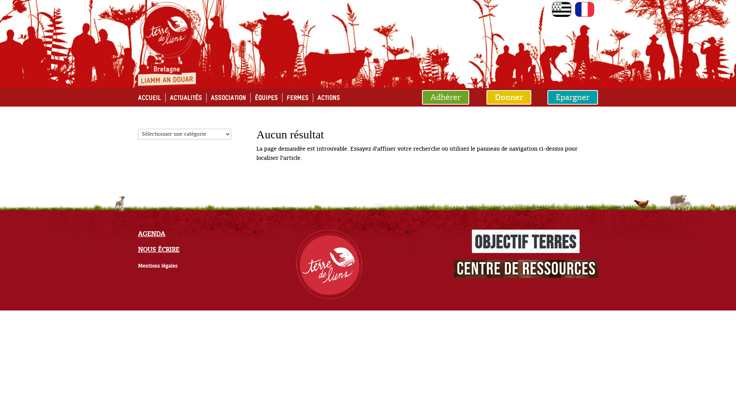  Describe the element at coordinates (228, 98) in the screenshot. I see `ASSOCIATION` at that location.